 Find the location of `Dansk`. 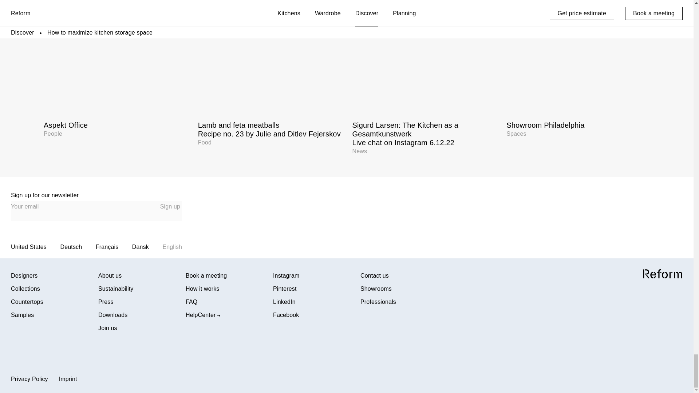

Dansk is located at coordinates (172, 247).